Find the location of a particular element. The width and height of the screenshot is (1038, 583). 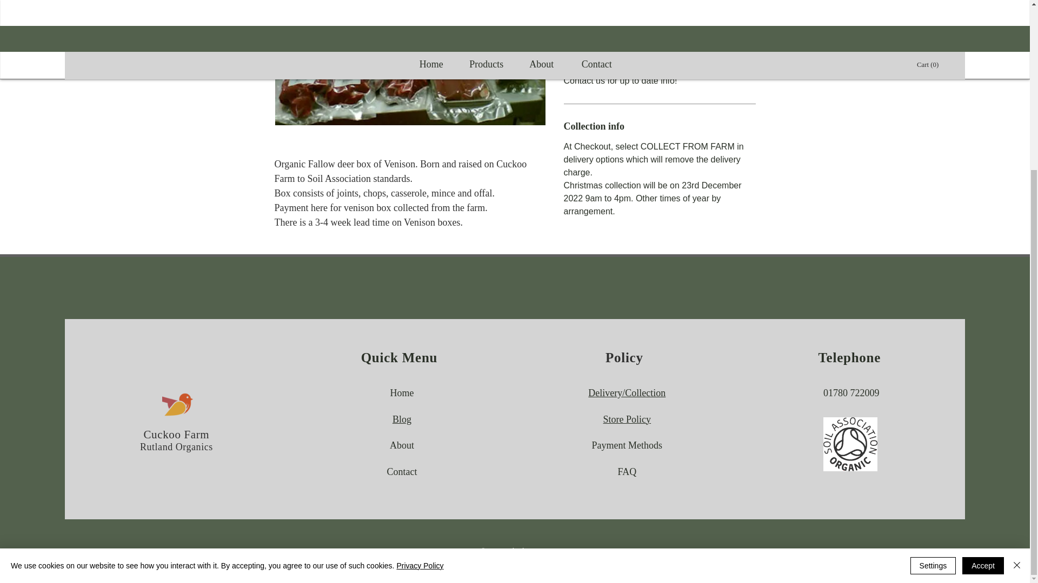

About is located at coordinates (402, 445).